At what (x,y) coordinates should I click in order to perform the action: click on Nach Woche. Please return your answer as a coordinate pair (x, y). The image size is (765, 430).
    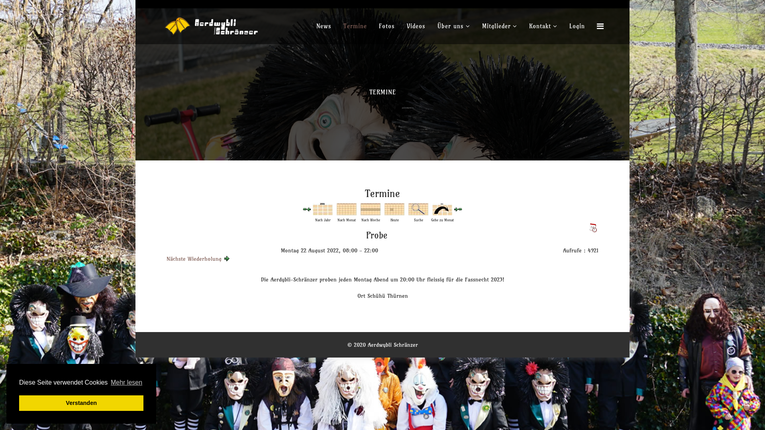
    Looking at the image, I should click on (371, 209).